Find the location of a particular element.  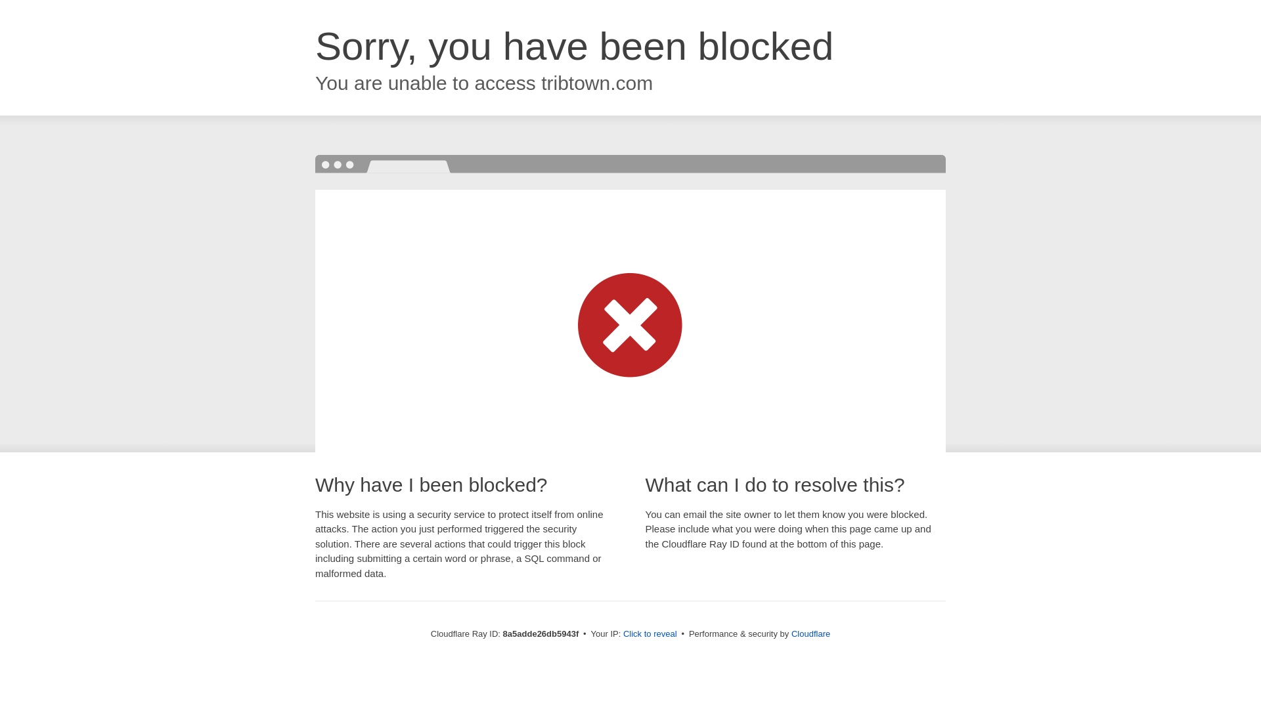

Cloudflare is located at coordinates (810, 634).